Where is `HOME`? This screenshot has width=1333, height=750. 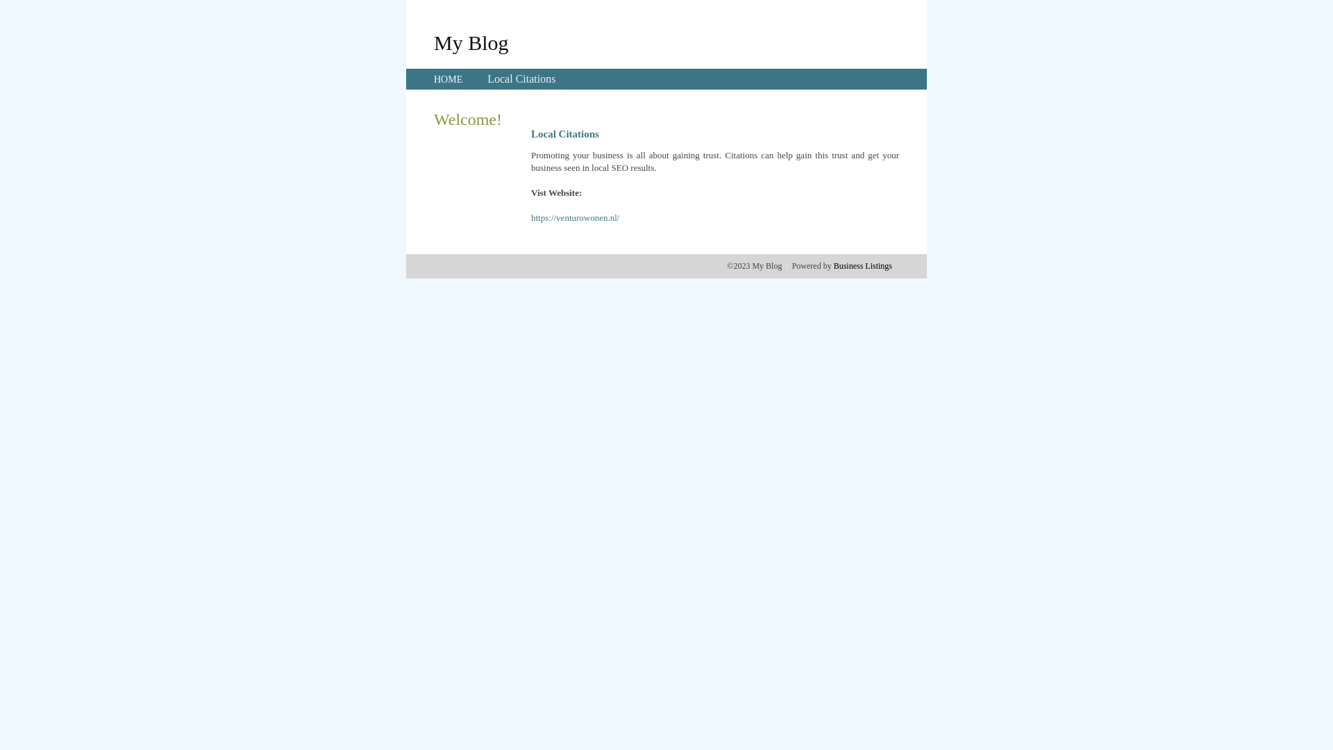
HOME is located at coordinates (448, 79).